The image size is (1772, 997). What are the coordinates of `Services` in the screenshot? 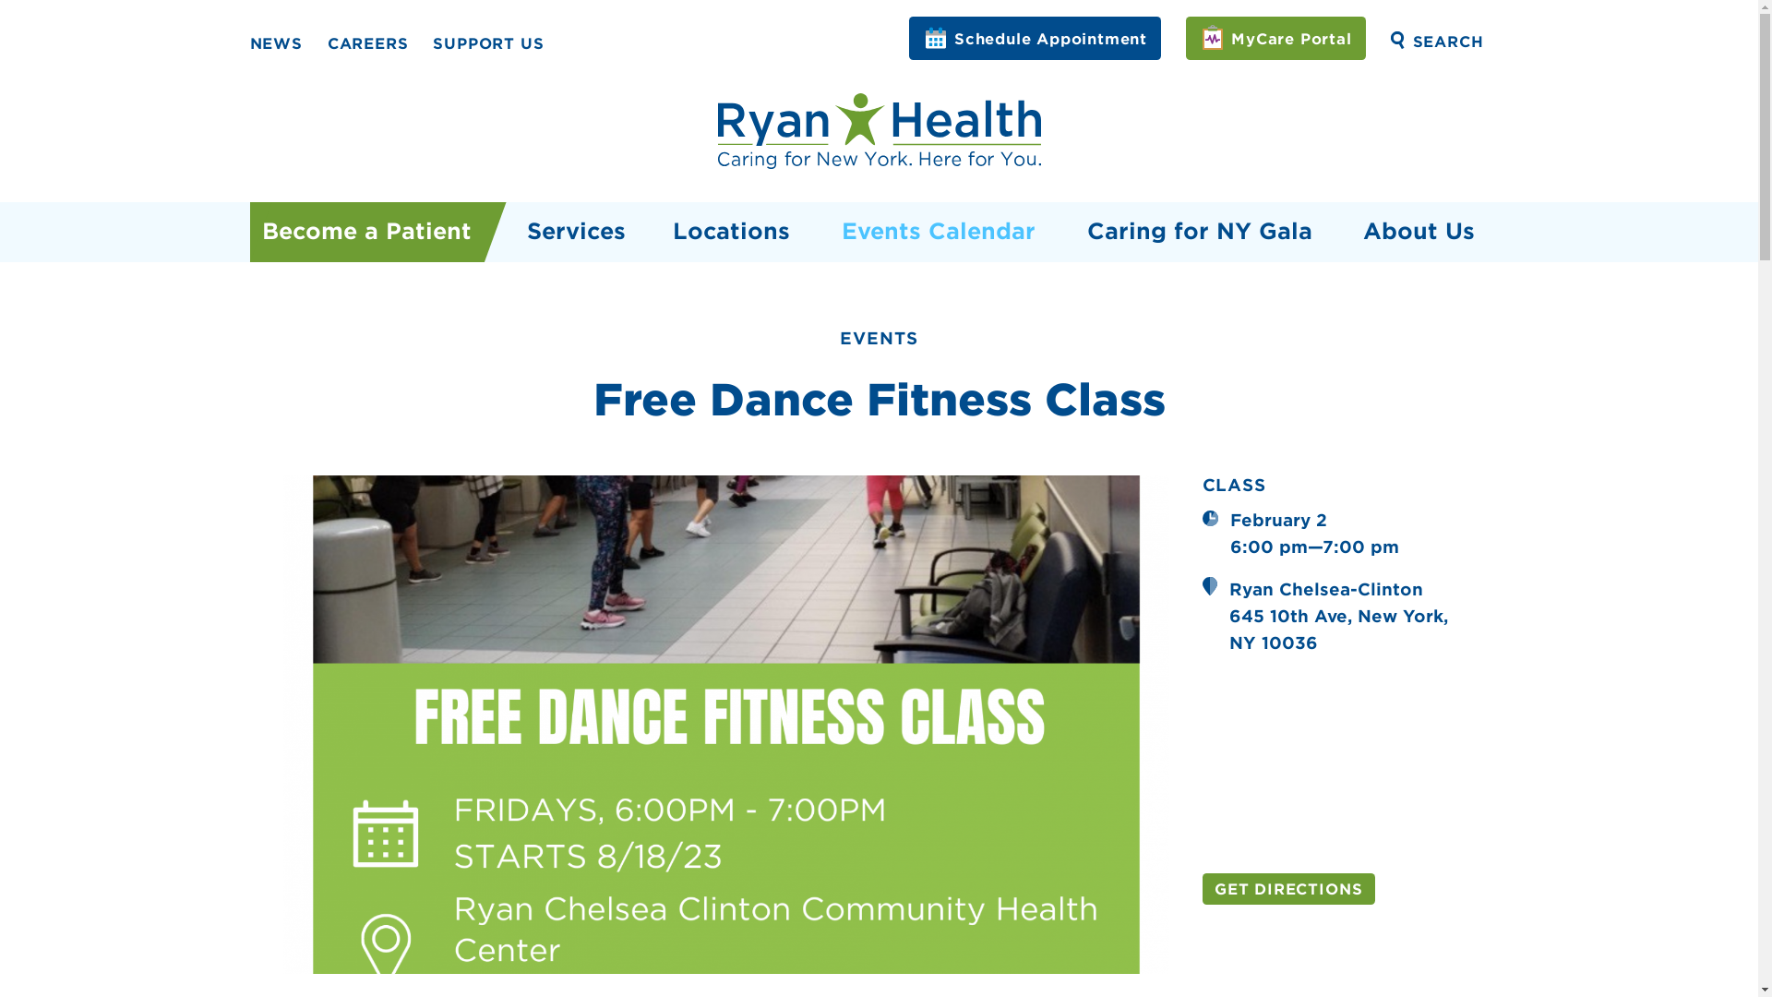 It's located at (572, 233).